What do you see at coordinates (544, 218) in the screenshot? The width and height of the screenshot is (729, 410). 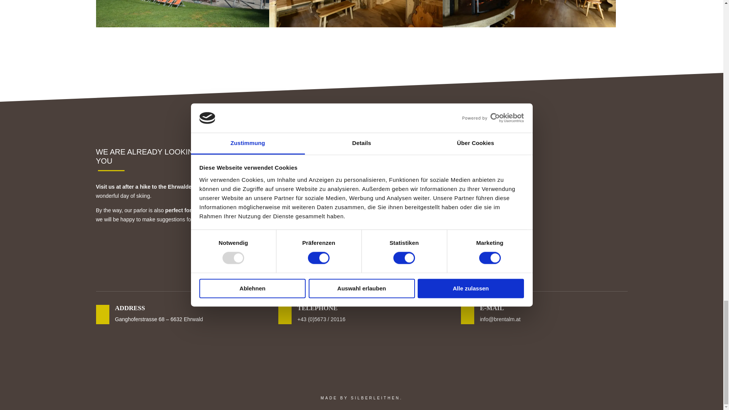 I see `Brent alp 6` at bounding box center [544, 218].